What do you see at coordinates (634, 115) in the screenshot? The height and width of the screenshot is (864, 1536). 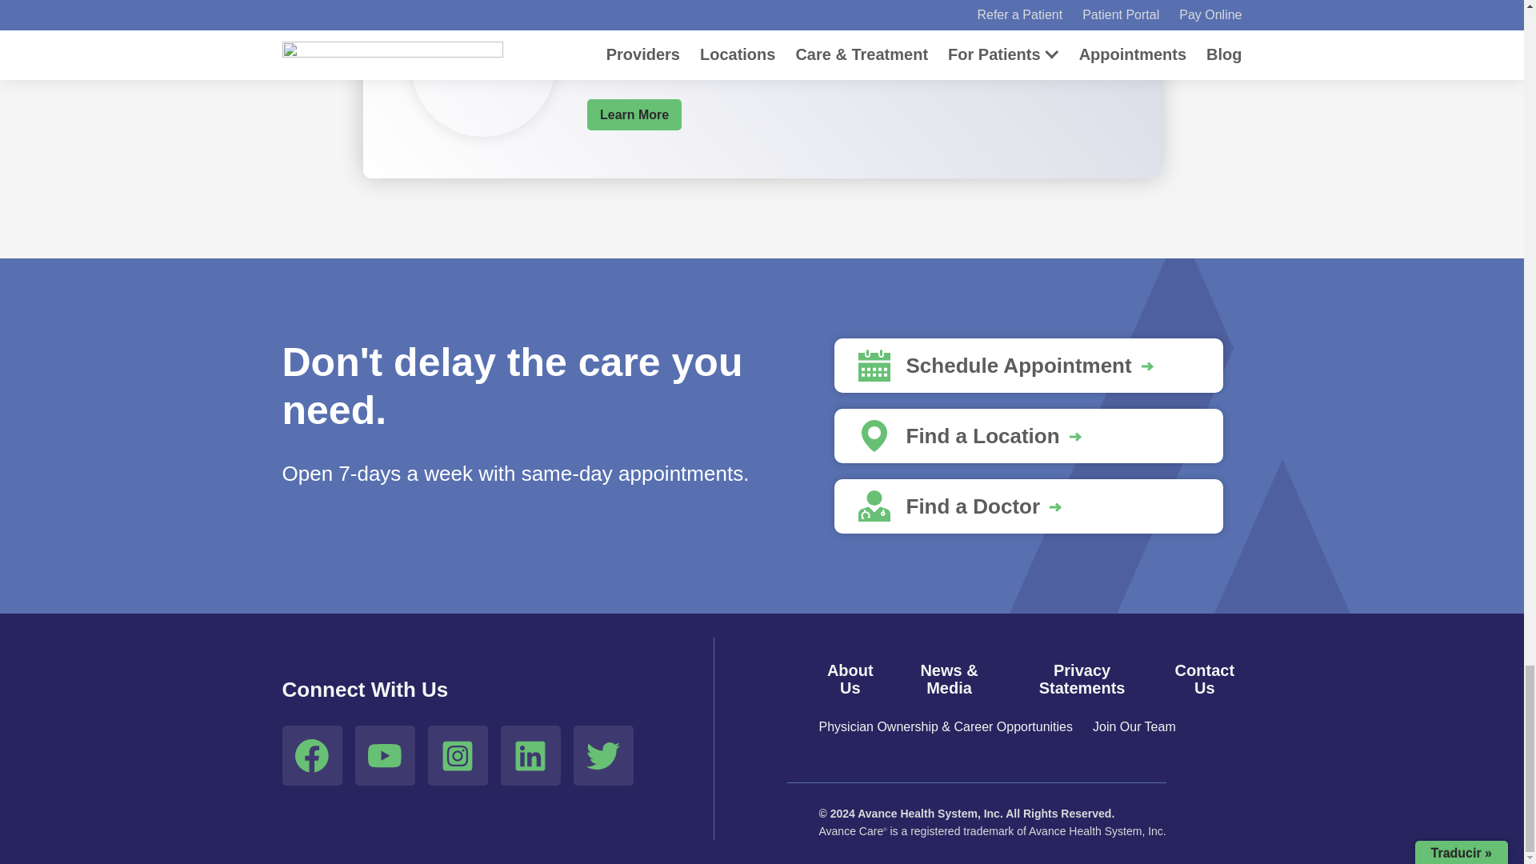 I see `Learn More` at bounding box center [634, 115].